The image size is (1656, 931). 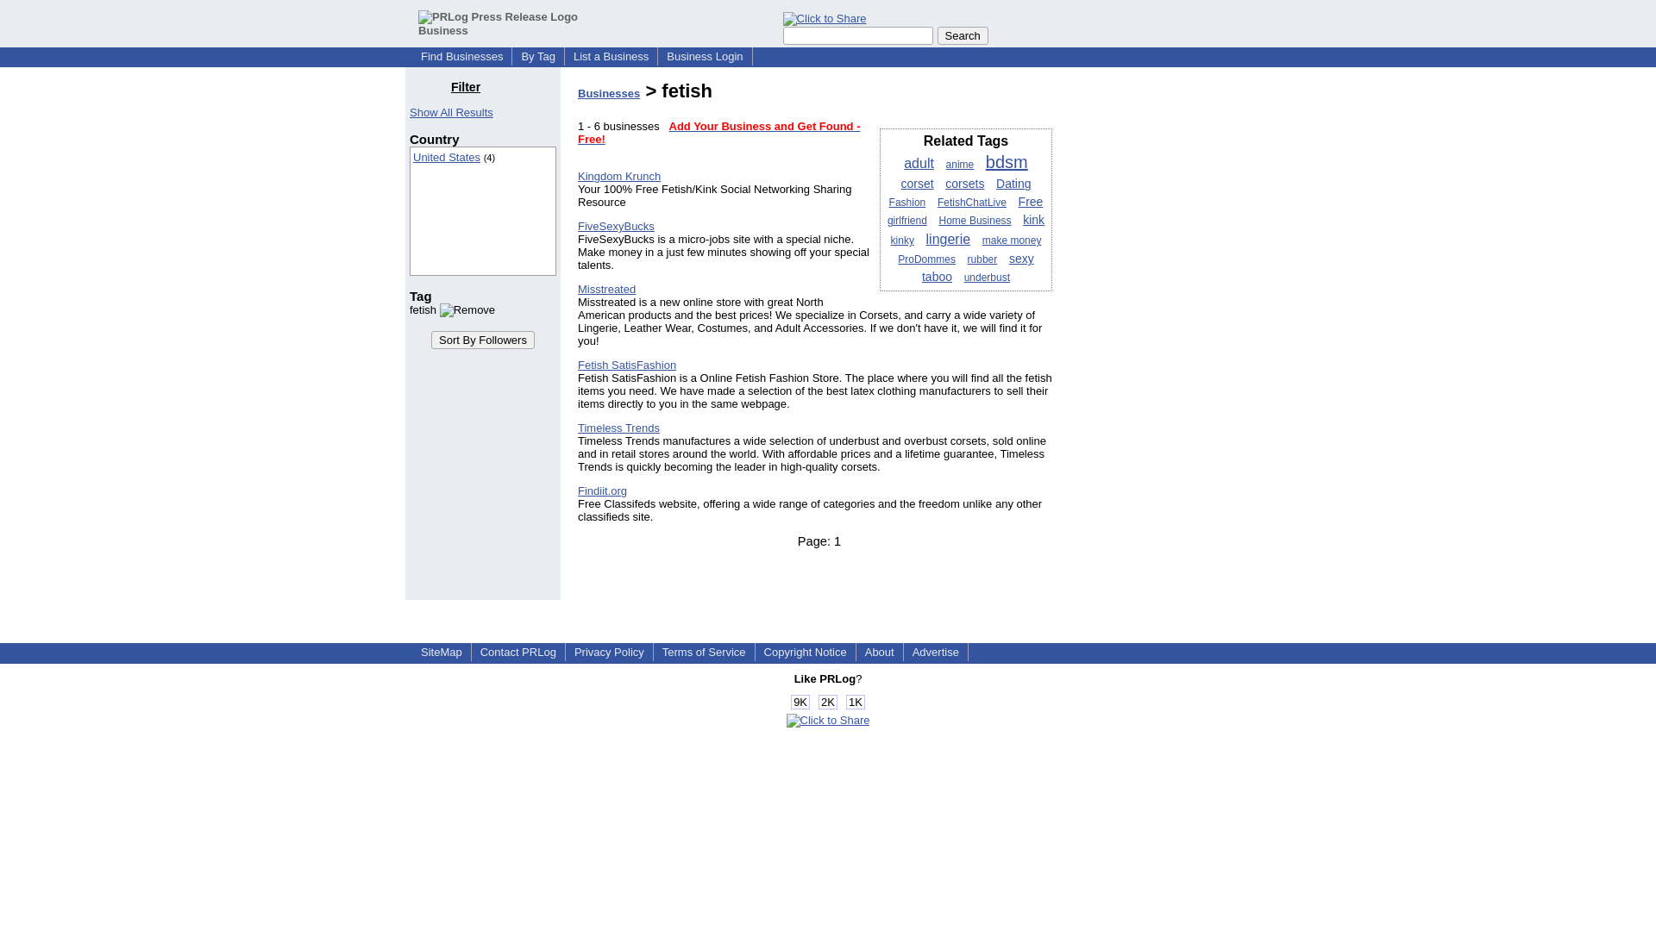 I want to click on Share this page!, so click(x=828, y=721).